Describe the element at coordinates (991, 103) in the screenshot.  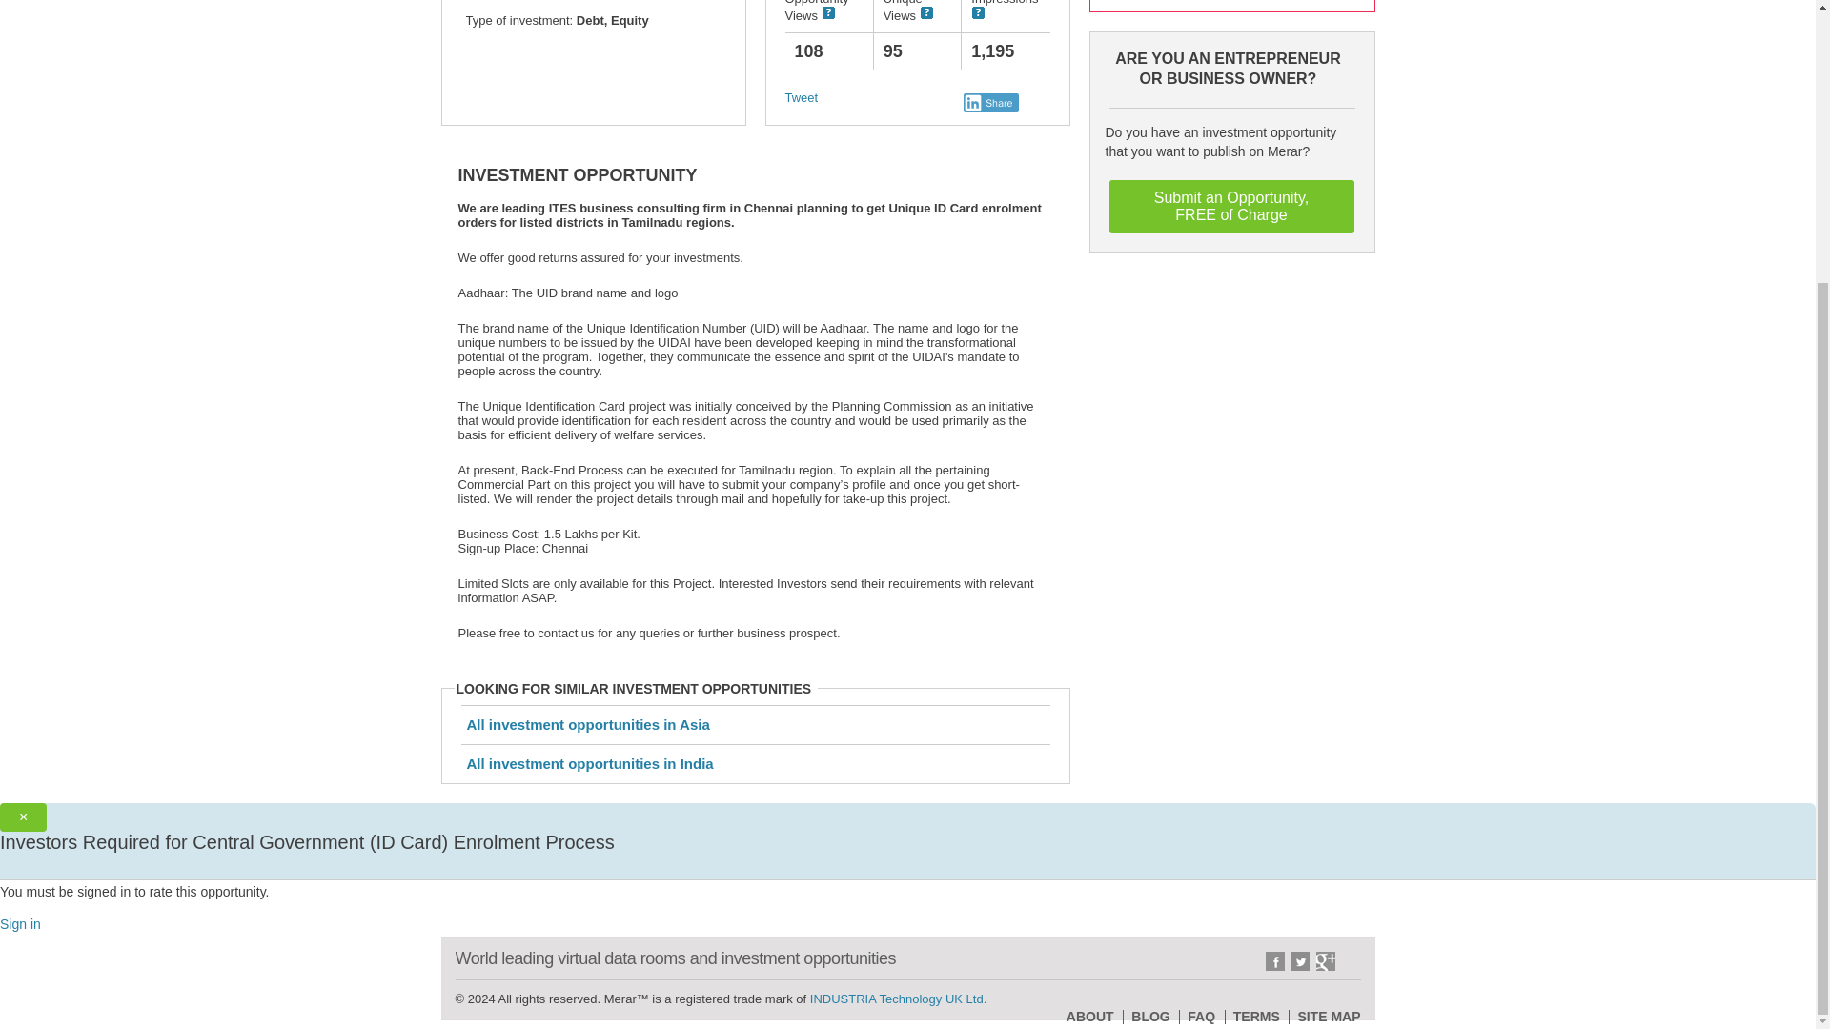
I see `Share` at that location.